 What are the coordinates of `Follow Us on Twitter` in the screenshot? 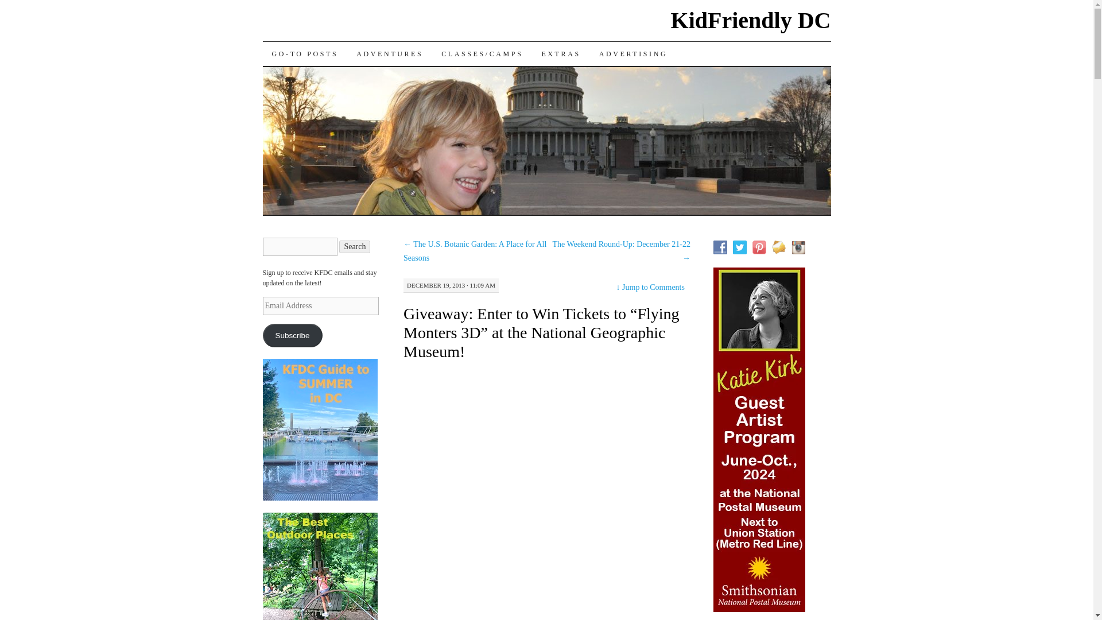 It's located at (739, 247).